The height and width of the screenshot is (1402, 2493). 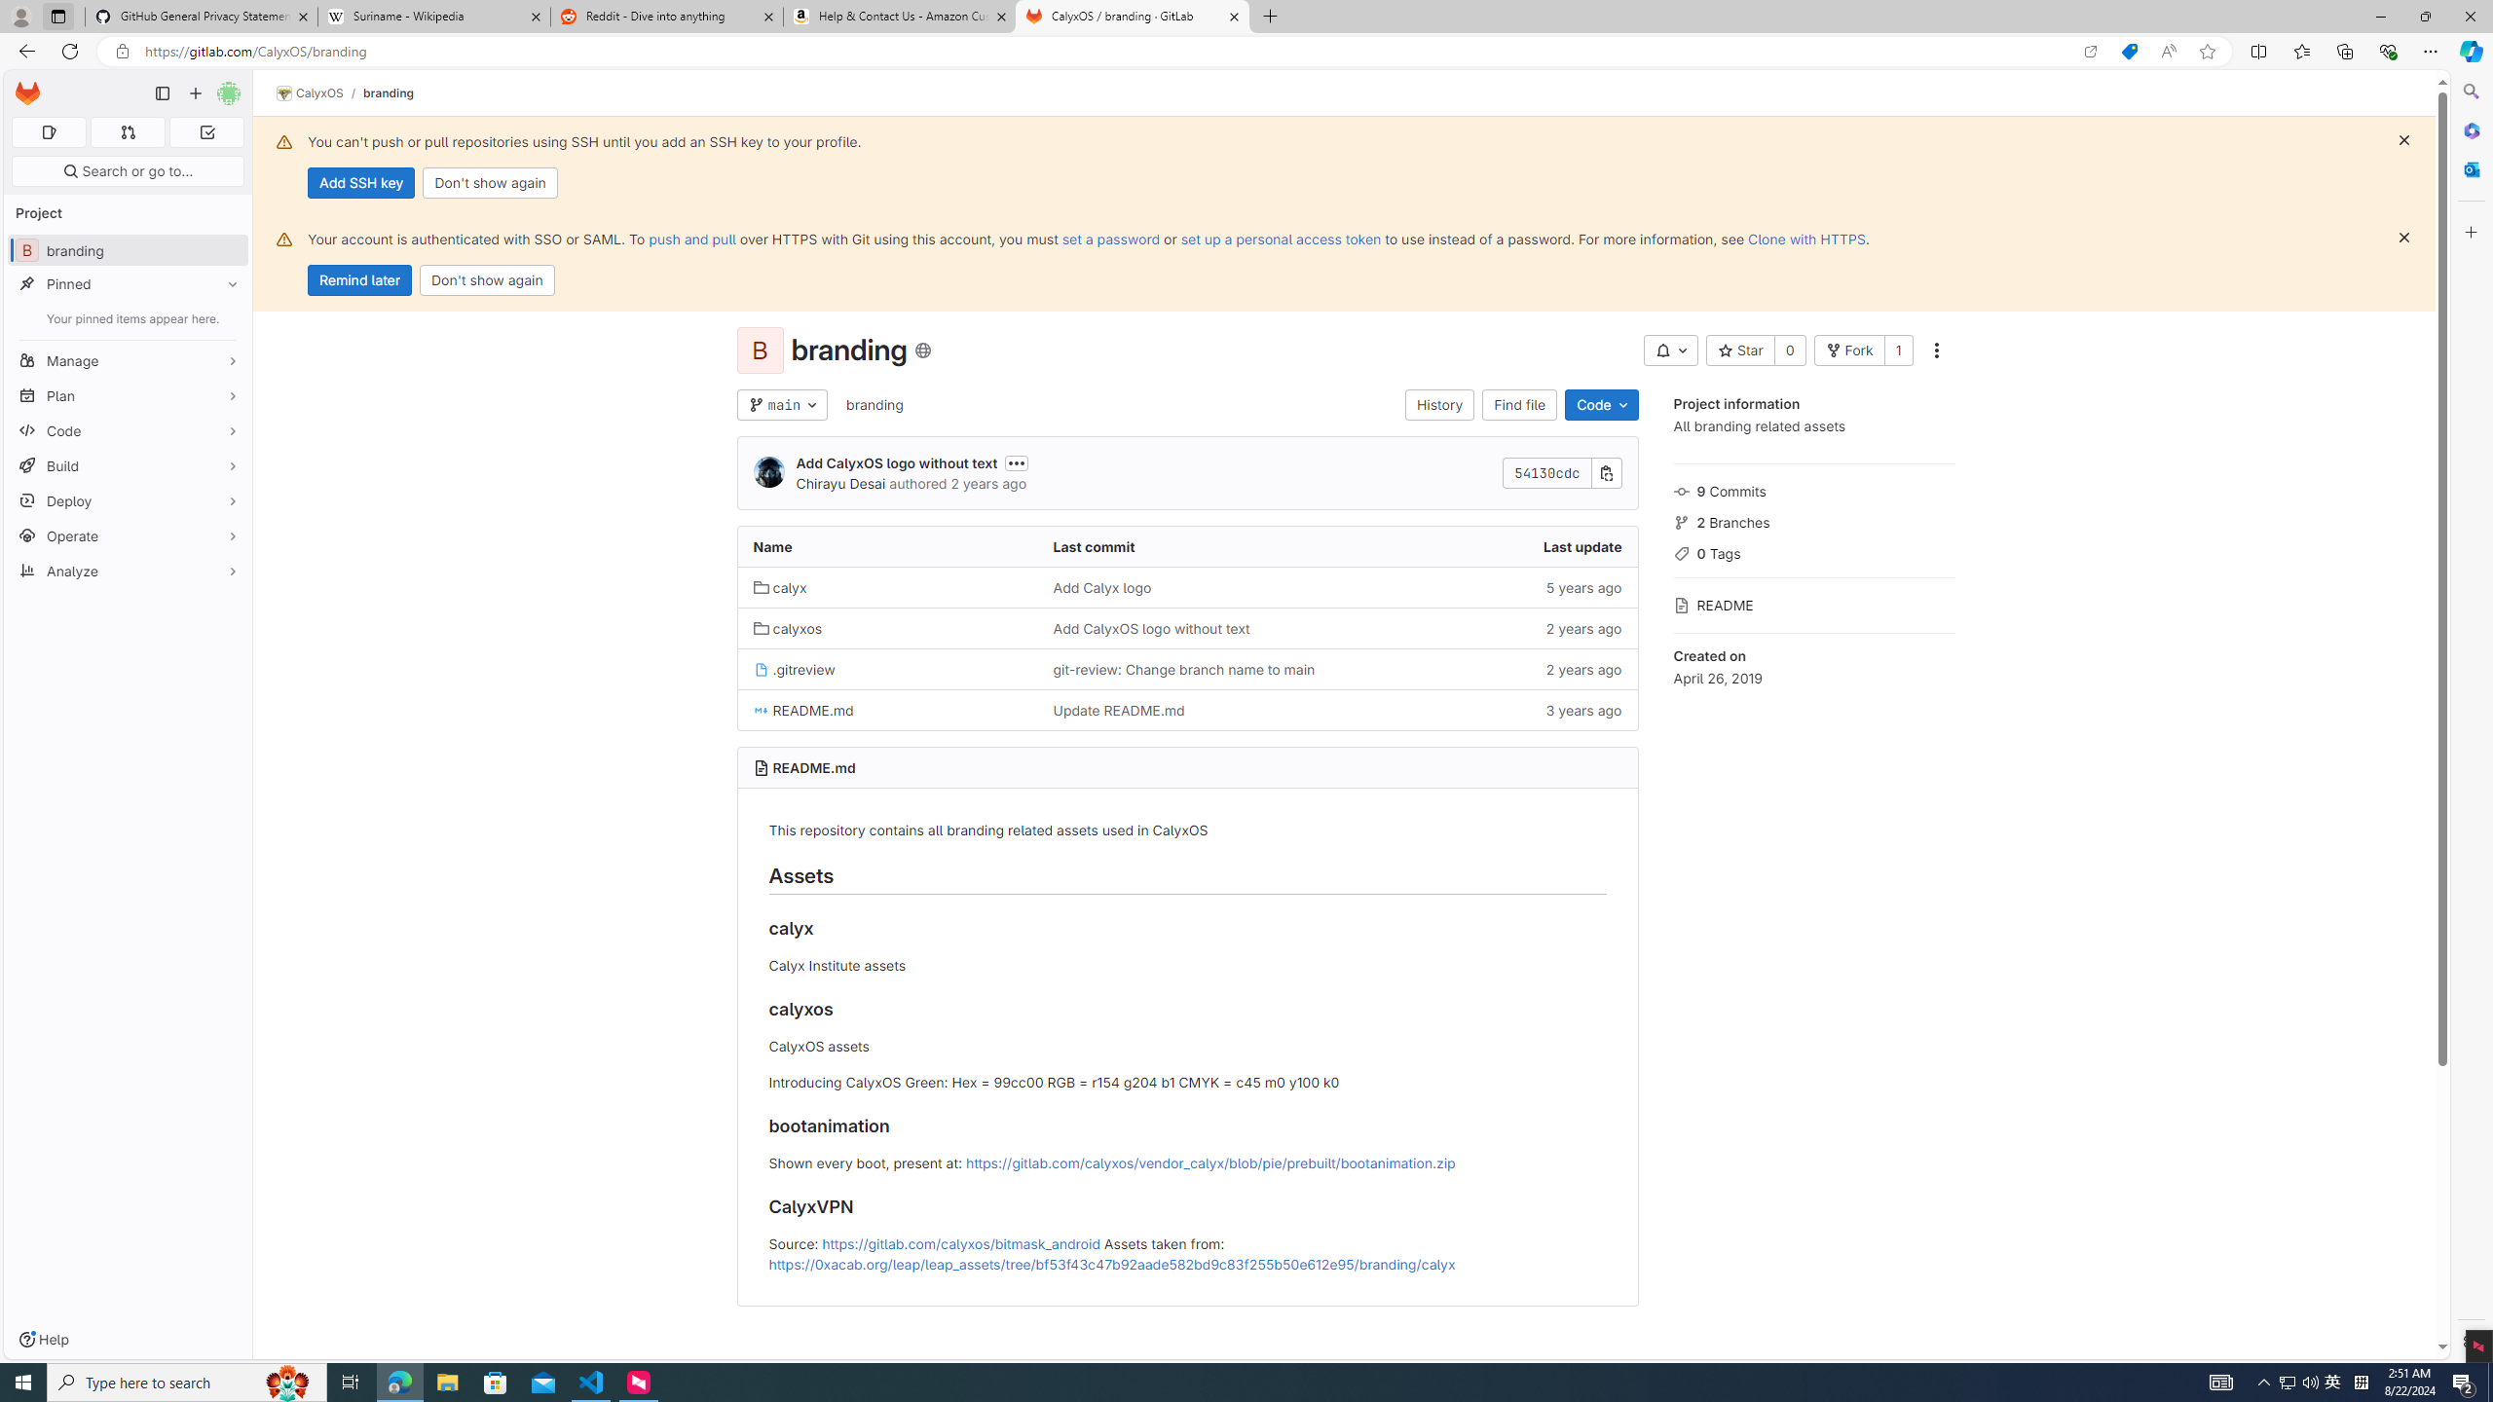 What do you see at coordinates (781, 405) in the screenshot?
I see `main` at bounding box center [781, 405].